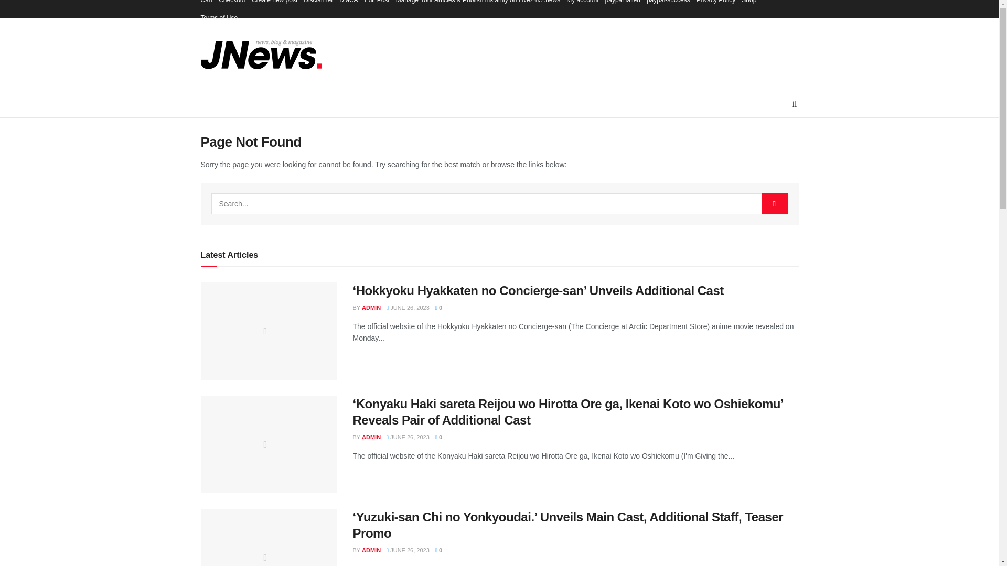 The width and height of the screenshot is (1007, 566). What do you see at coordinates (668, 4) in the screenshot?
I see `paypal-success` at bounding box center [668, 4].